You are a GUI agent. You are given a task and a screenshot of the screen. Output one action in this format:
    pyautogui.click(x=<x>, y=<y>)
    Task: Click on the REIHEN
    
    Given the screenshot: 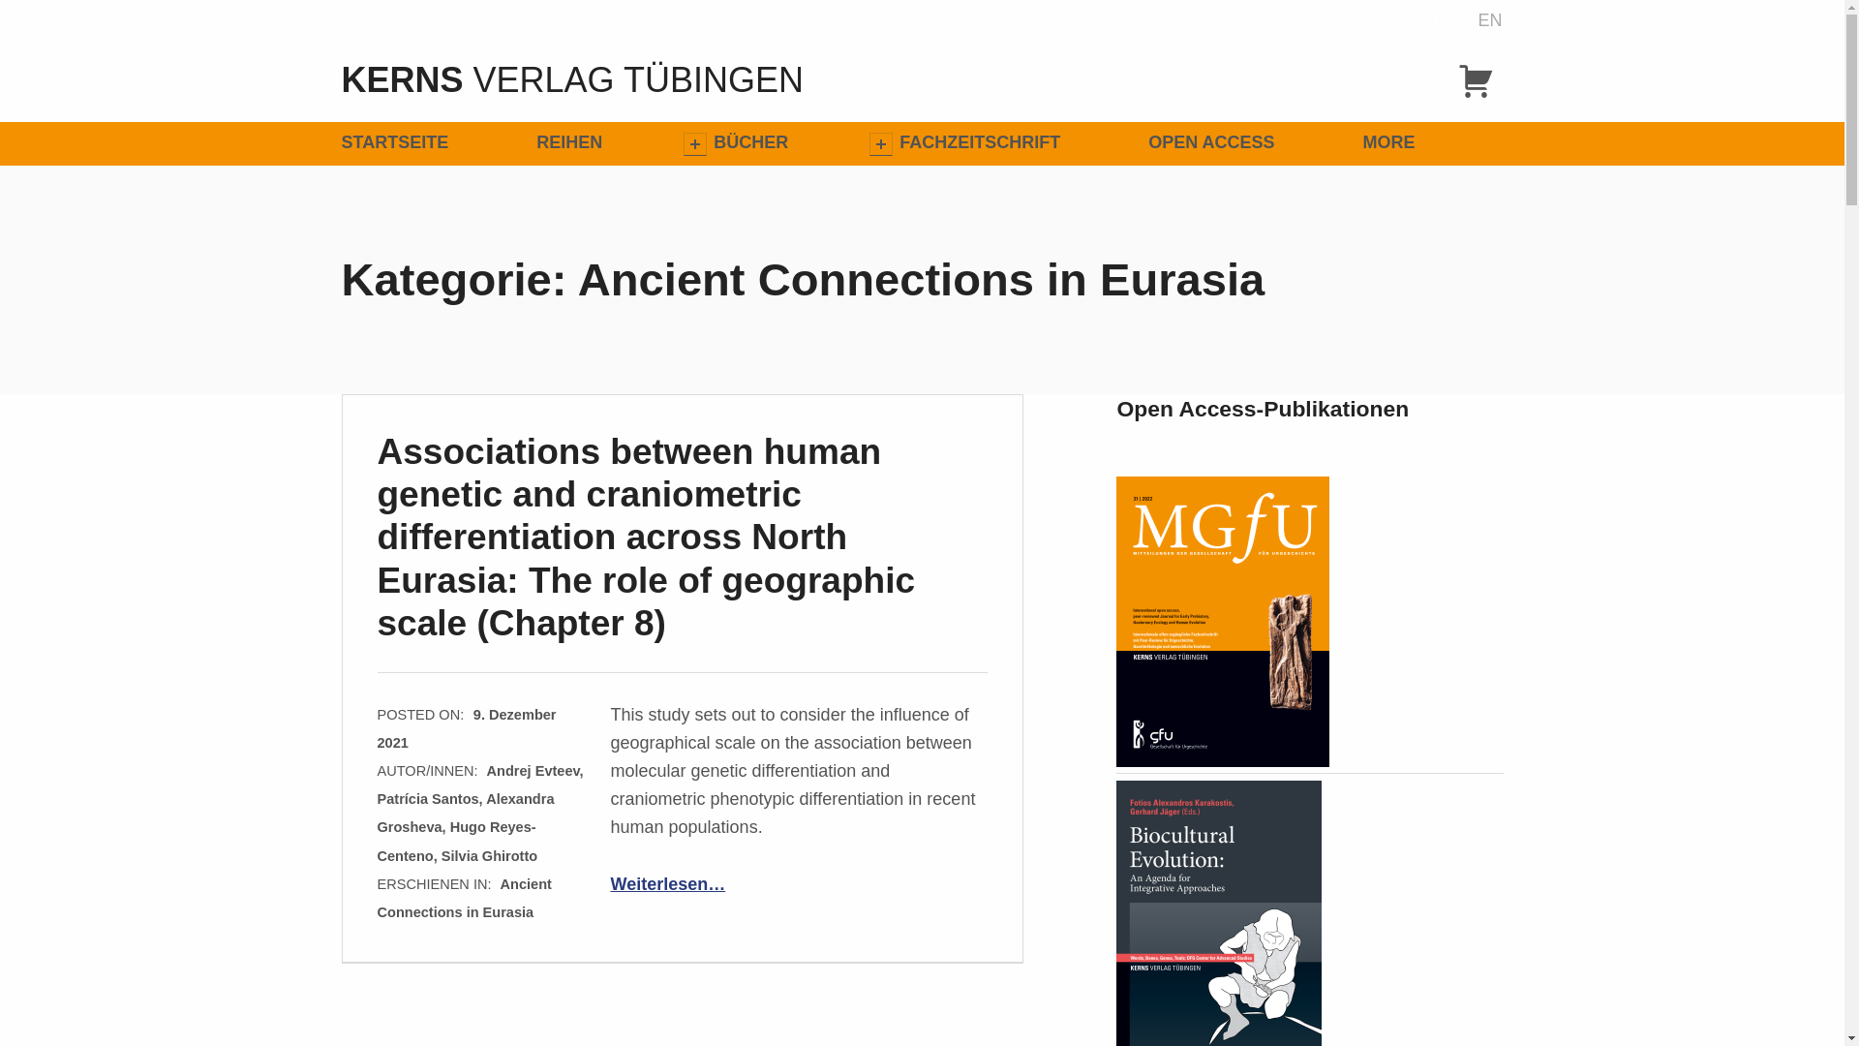 What is the action you would take?
    pyautogui.click(x=569, y=143)
    